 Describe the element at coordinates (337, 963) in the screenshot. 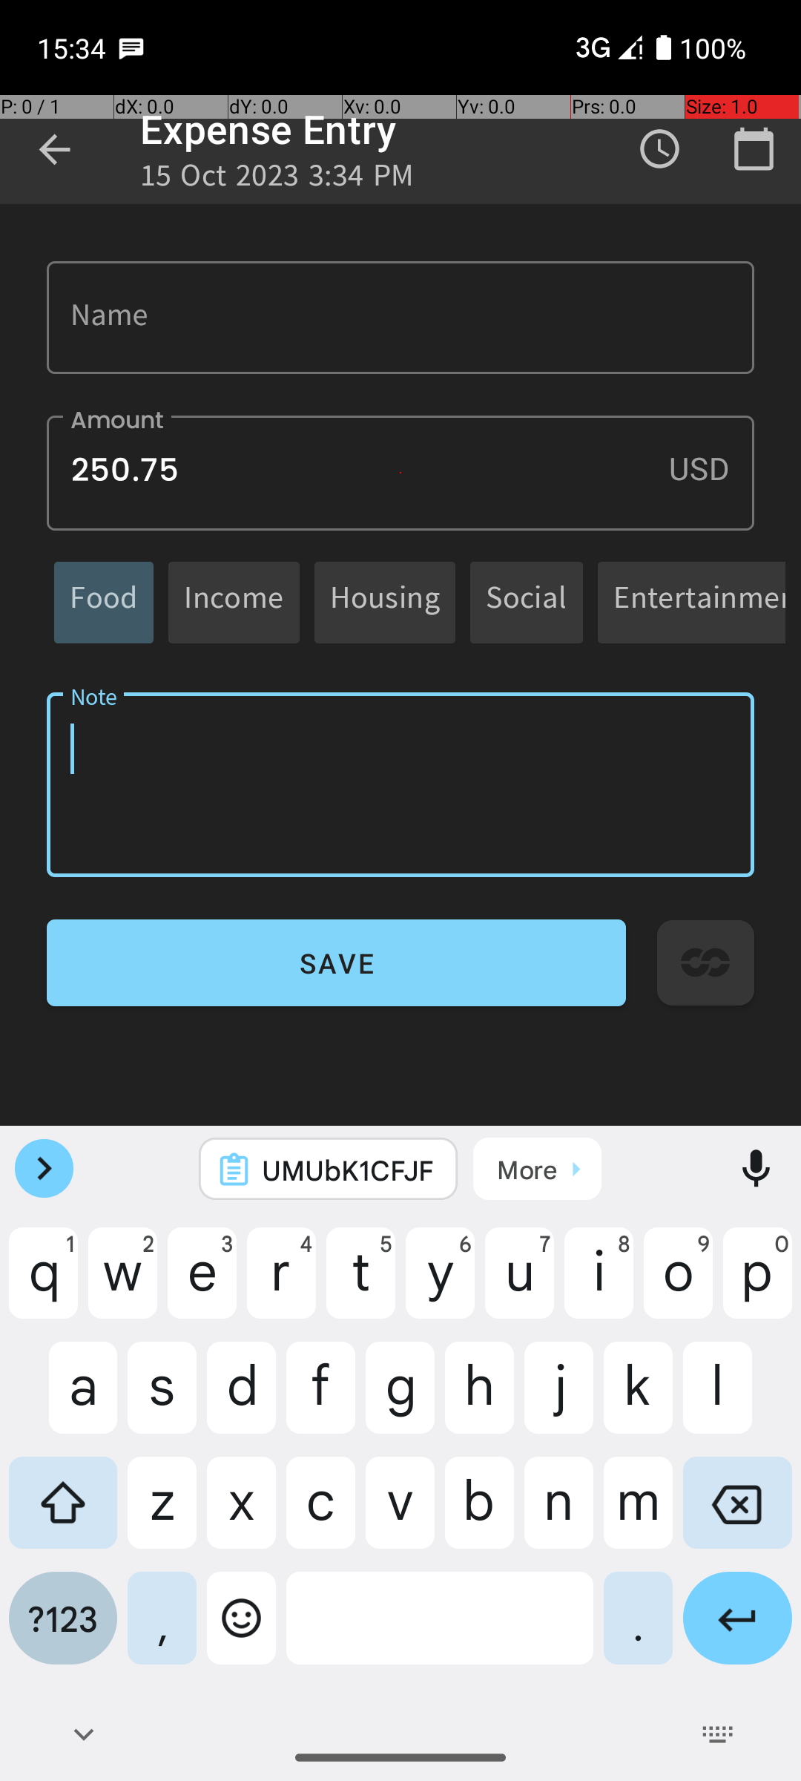

I see `SAVE` at that location.